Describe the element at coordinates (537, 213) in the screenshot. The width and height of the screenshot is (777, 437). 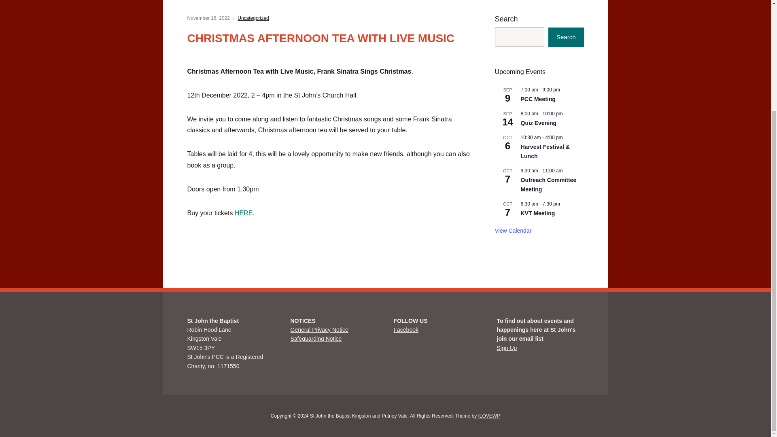
I see `KVT Meeting` at that location.